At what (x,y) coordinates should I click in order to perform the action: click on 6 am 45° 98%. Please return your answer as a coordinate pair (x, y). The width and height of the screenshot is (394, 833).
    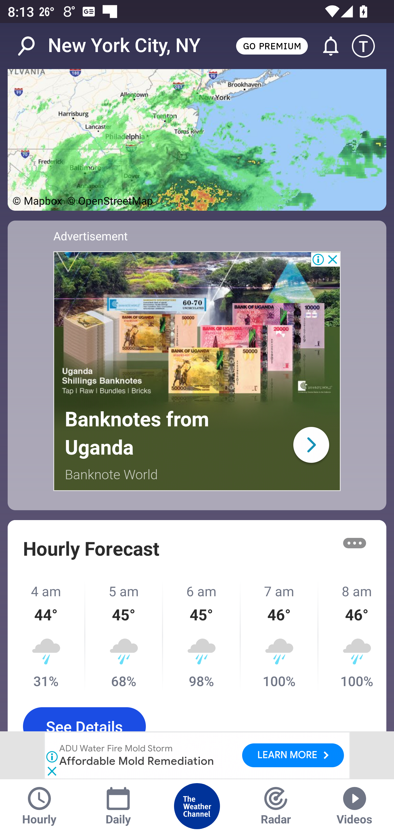
    Looking at the image, I should click on (202, 636).